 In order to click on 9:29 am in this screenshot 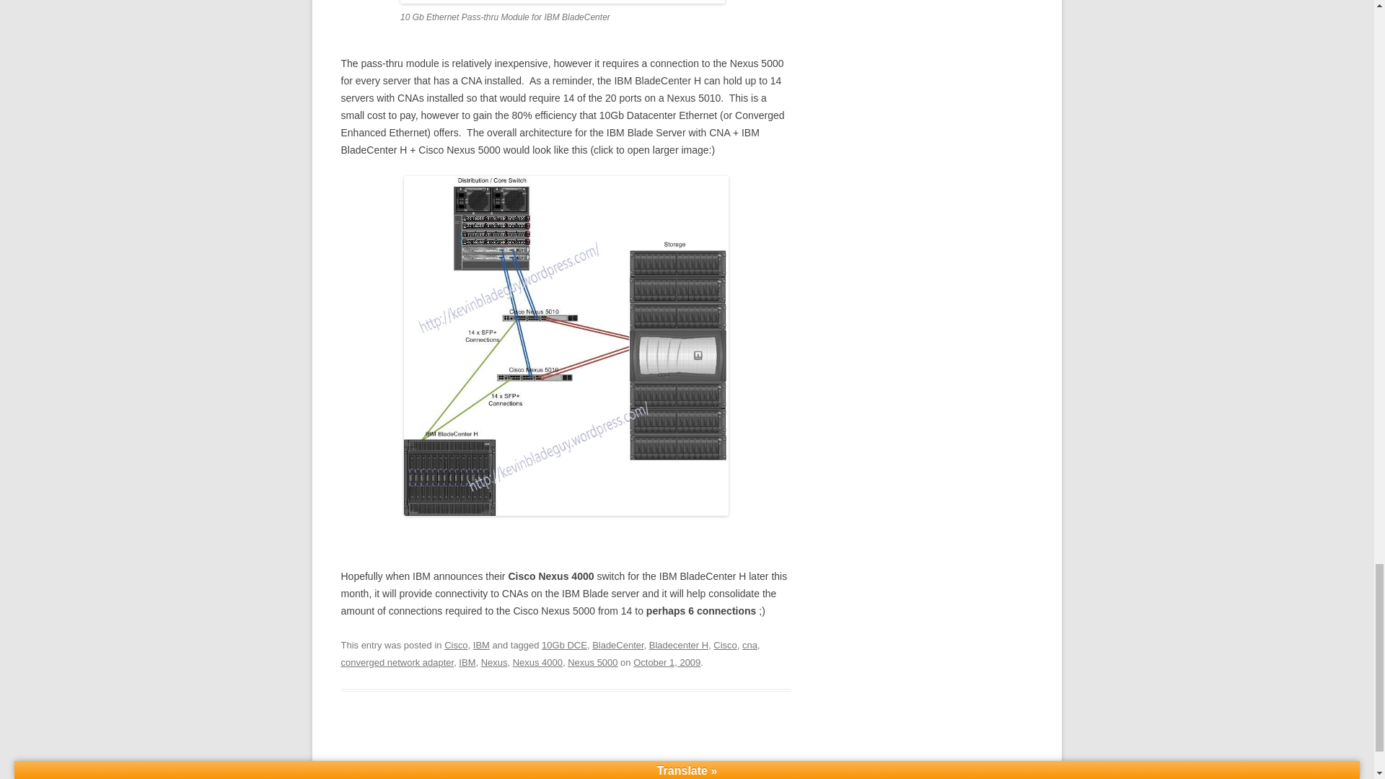, I will do `click(667, 662)`.